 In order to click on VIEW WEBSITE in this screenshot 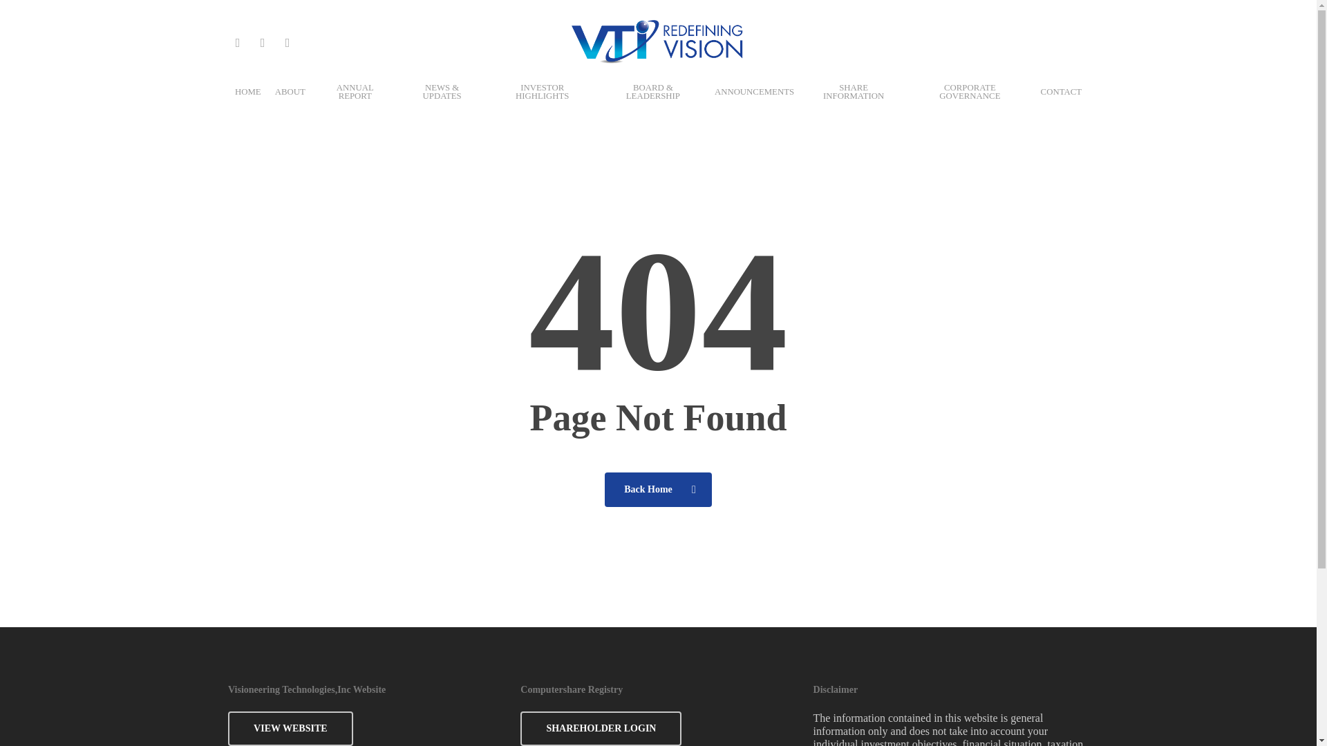, I will do `click(290, 729)`.